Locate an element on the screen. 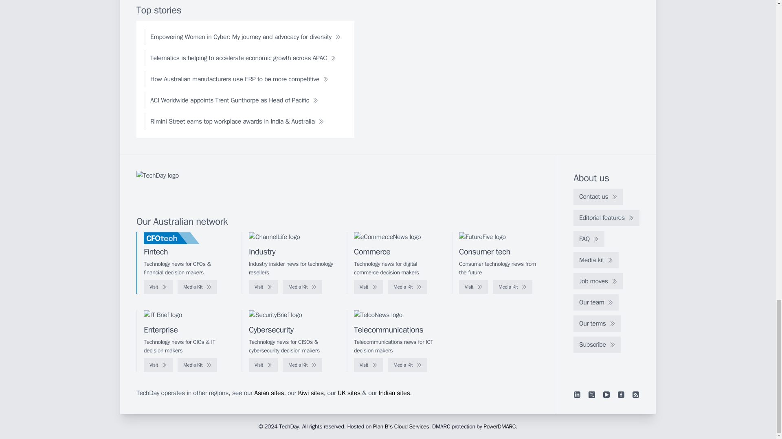 This screenshot has height=439, width=782. Visit is located at coordinates (368, 287).